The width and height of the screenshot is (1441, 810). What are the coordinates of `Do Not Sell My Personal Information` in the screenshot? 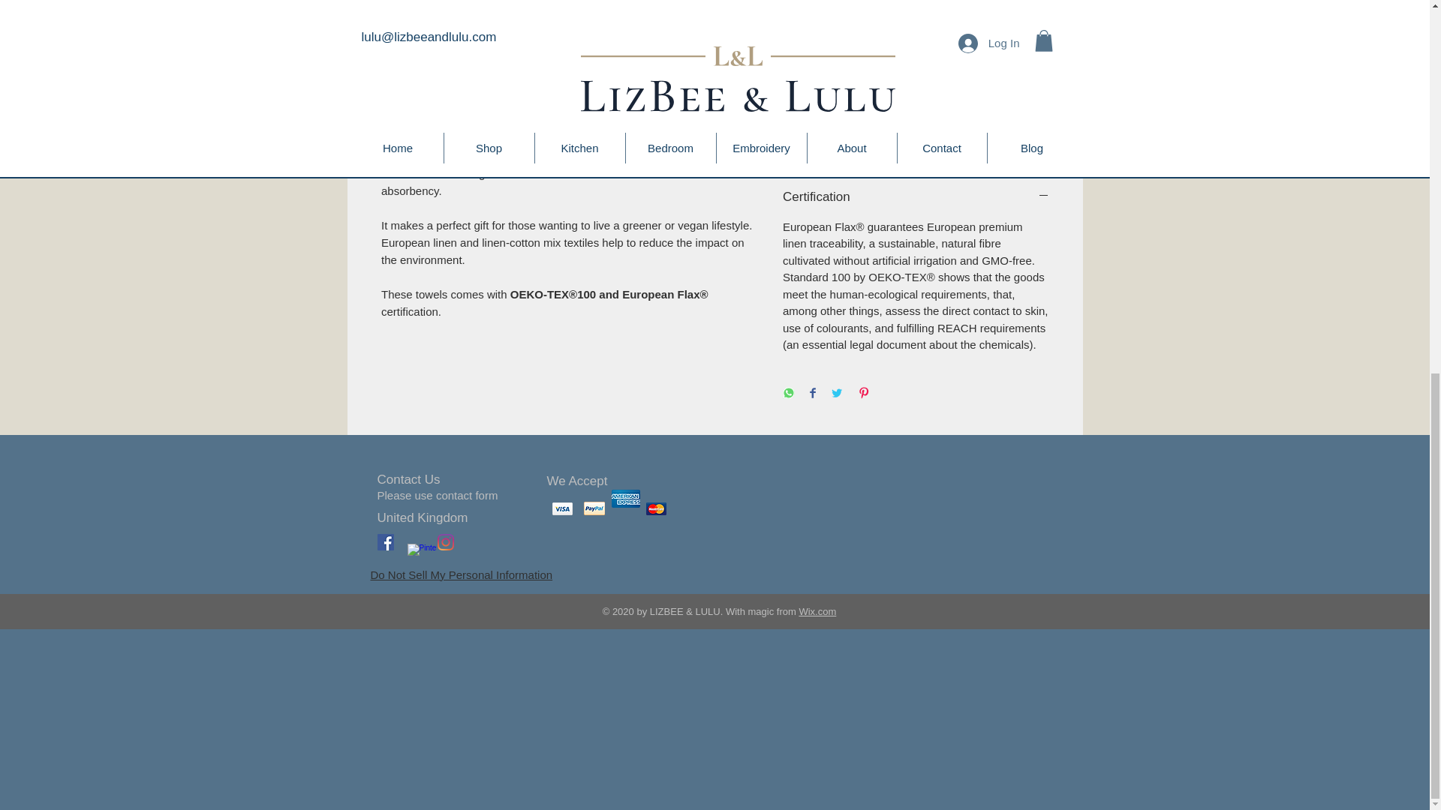 It's located at (462, 574).